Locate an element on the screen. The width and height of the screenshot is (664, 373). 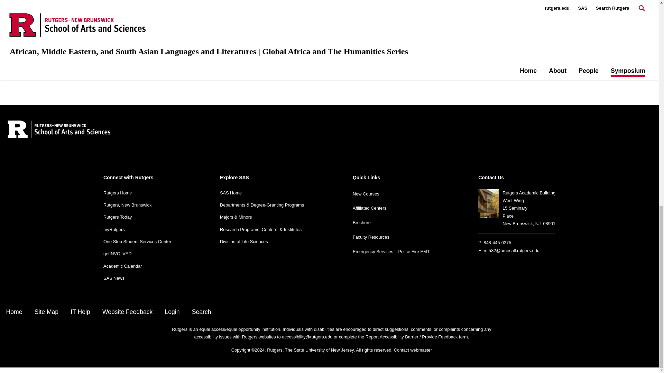
Academic Calendar is located at coordinates (122, 266).